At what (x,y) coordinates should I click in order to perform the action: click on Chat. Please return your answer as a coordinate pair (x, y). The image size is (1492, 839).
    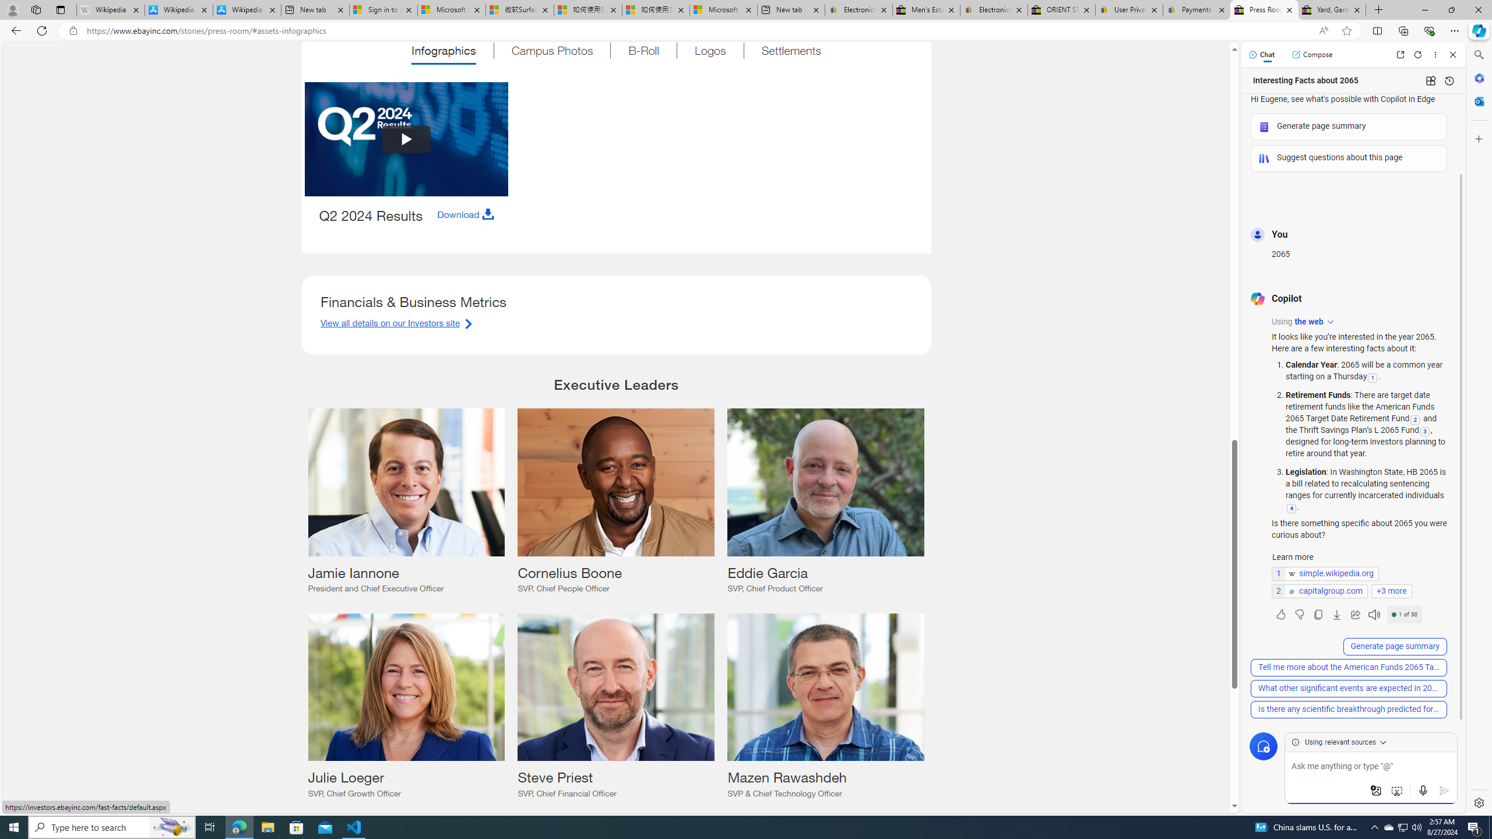
    Looking at the image, I should click on (1262, 54).